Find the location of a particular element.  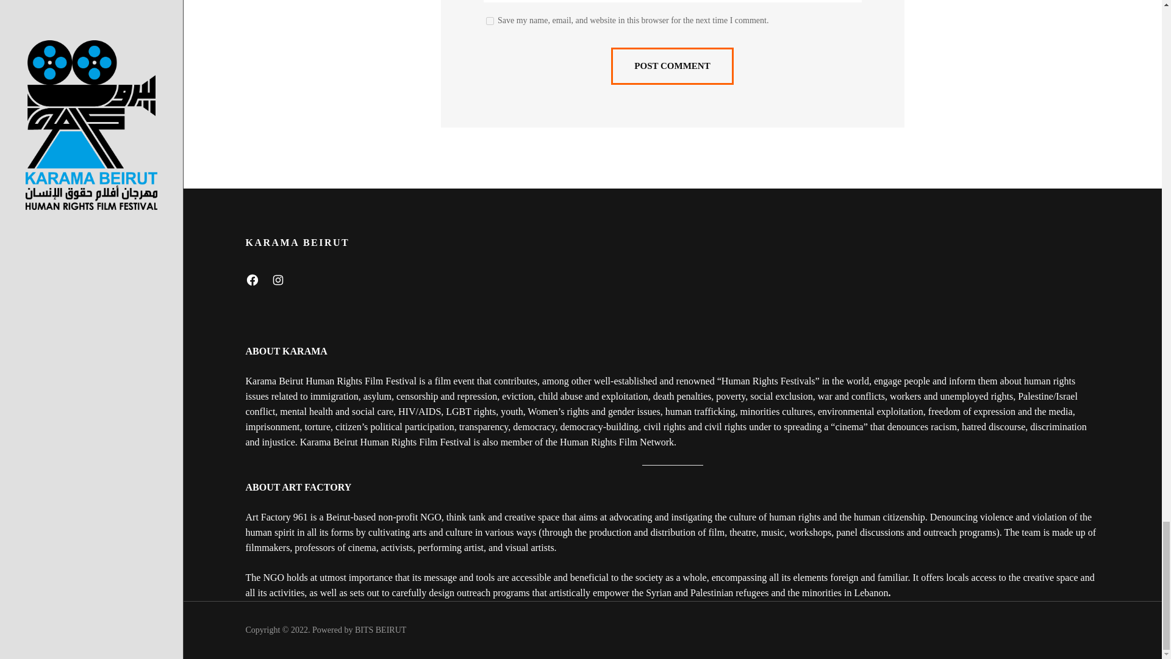

Instagram is located at coordinates (277, 279).